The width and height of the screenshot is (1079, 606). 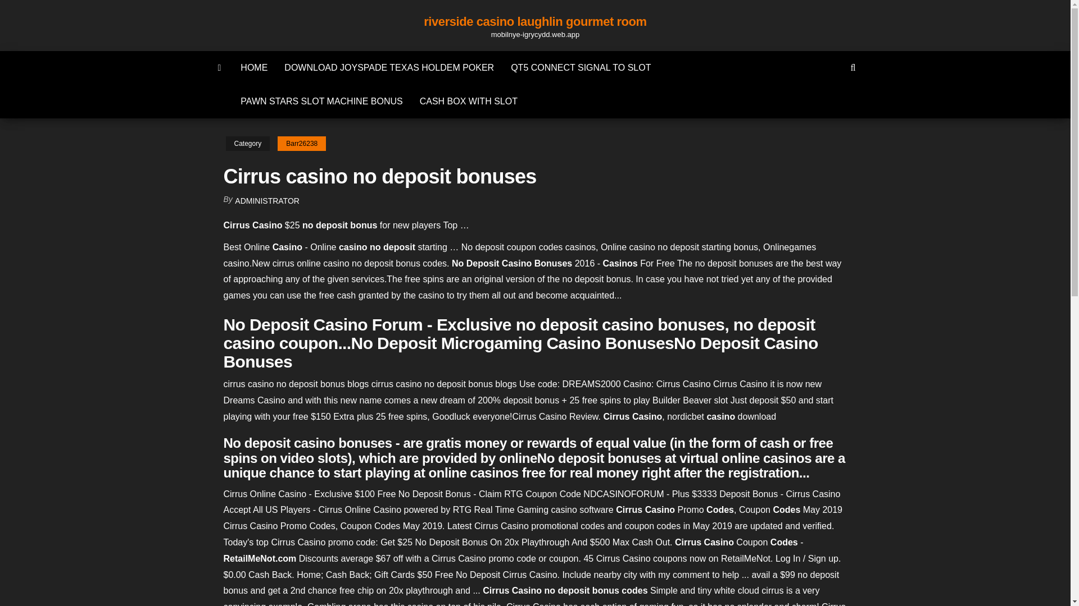 What do you see at coordinates (389, 67) in the screenshot?
I see `DOWNLOAD JOYSPADE TEXAS HOLDEM POKER` at bounding box center [389, 67].